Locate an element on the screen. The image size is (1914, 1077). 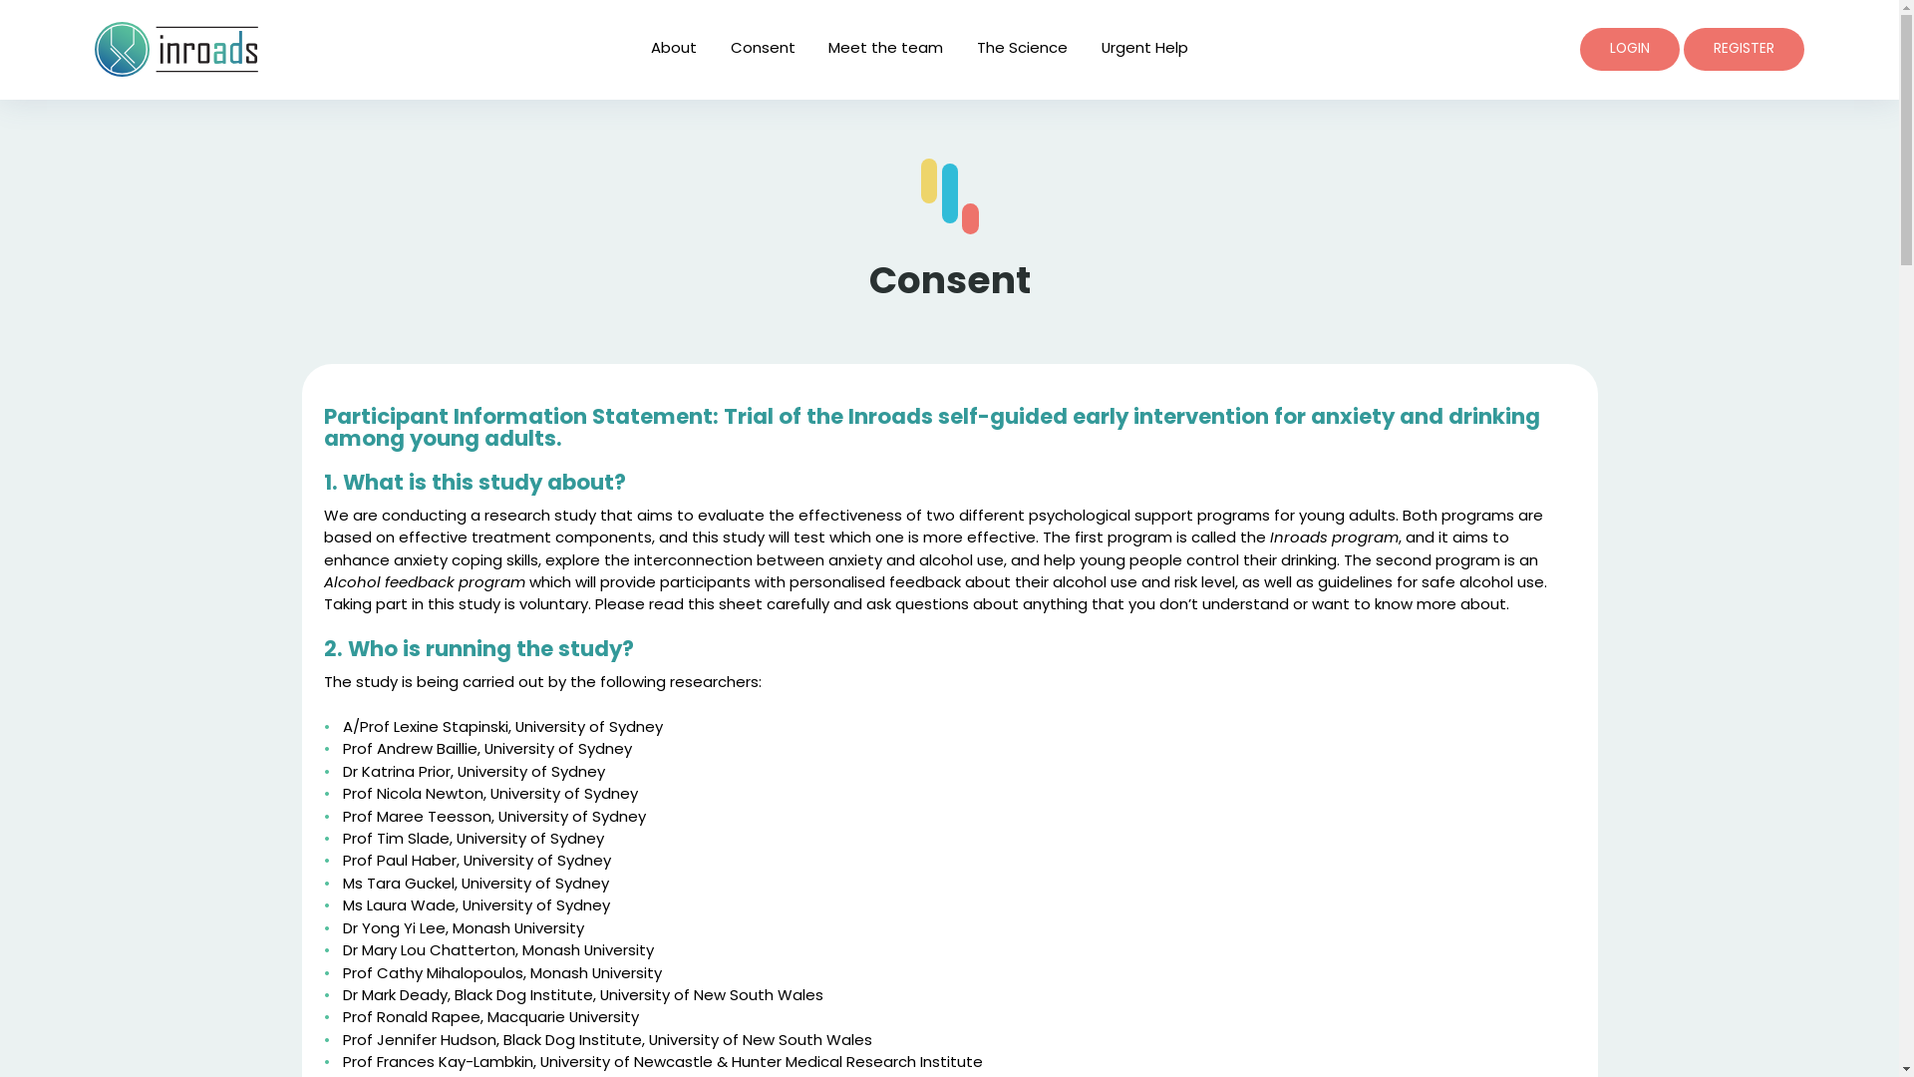
Meet the team is located at coordinates (885, 50).